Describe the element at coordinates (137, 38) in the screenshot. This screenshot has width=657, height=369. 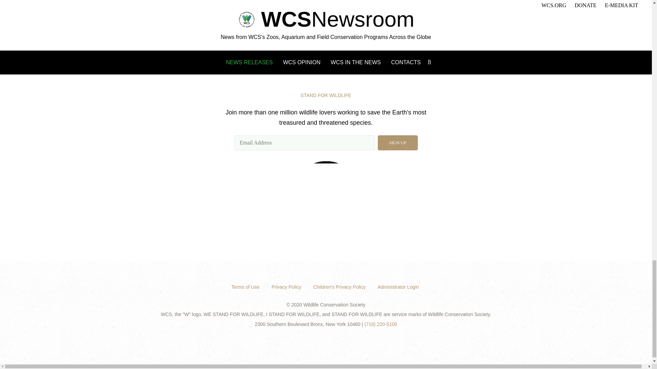
I see `First` at that location.